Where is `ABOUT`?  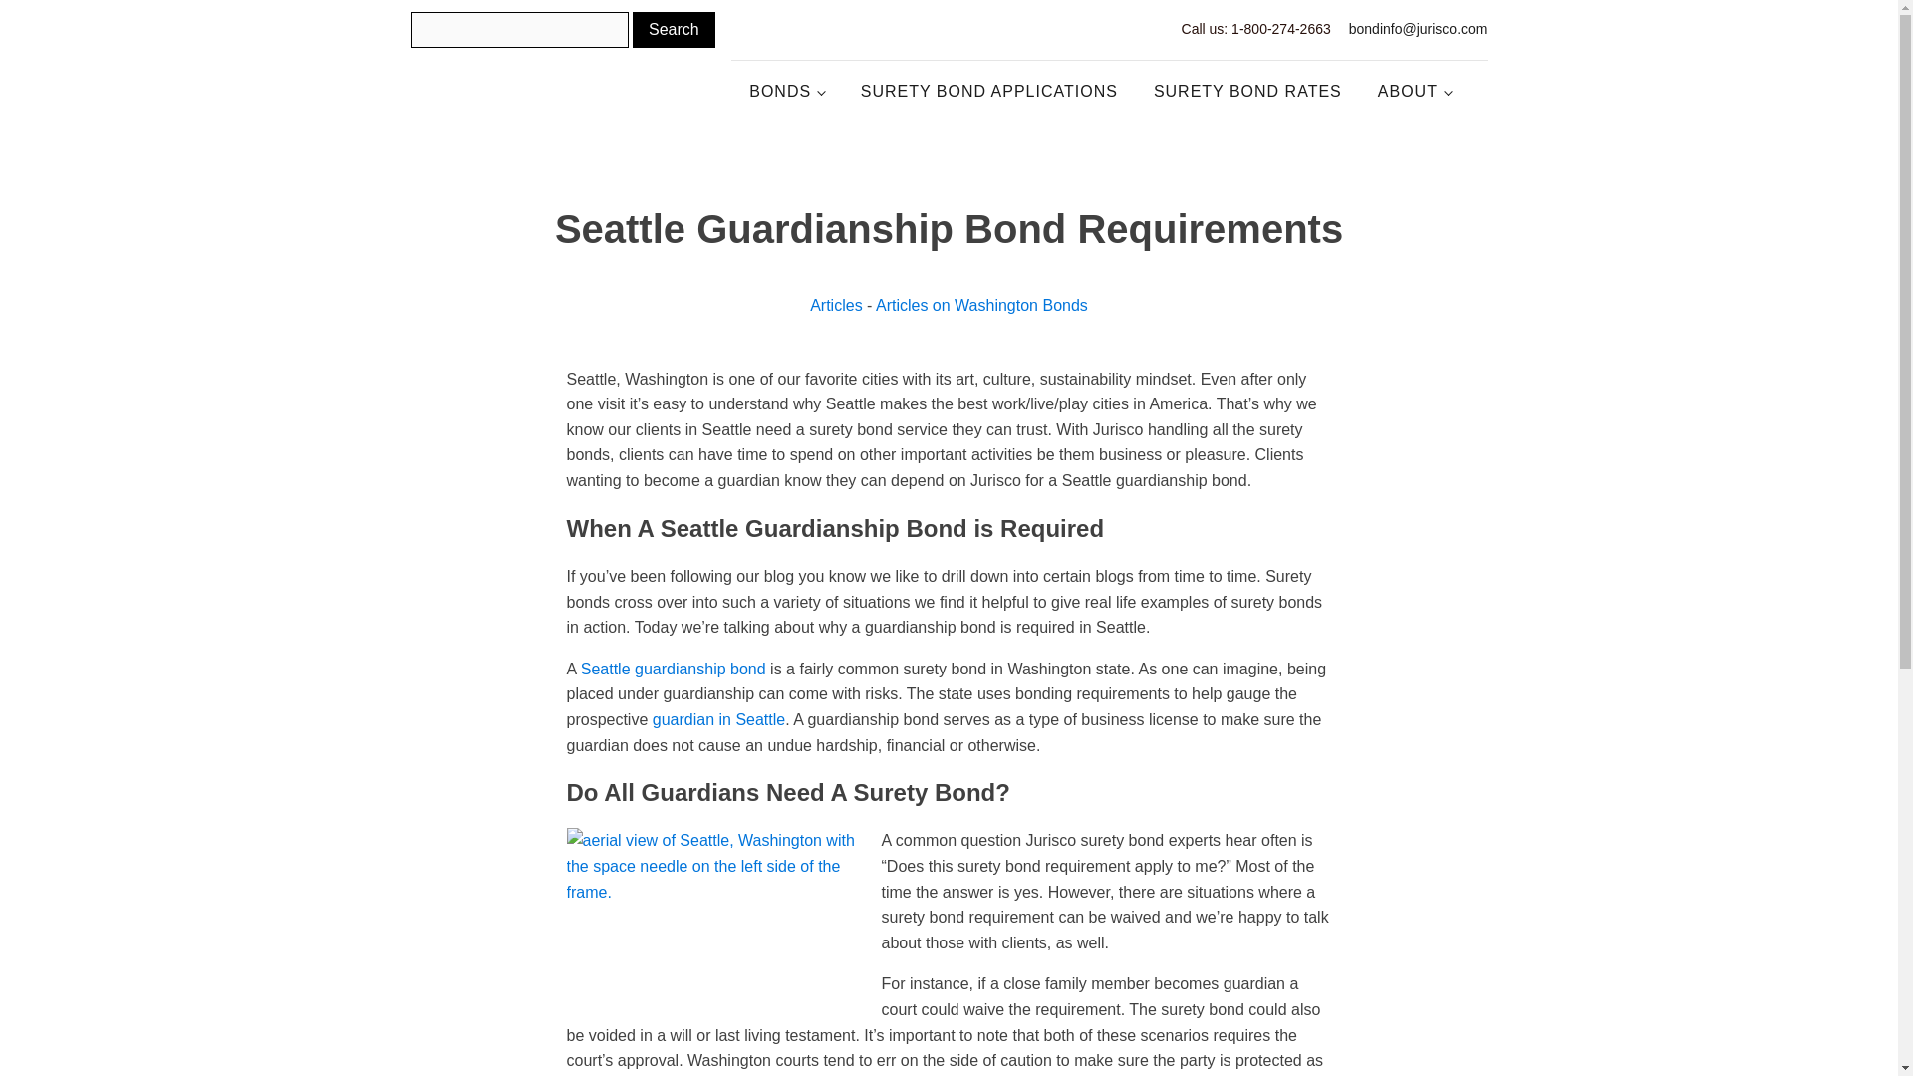 ABOUT is located at coordinates (1415, 92).